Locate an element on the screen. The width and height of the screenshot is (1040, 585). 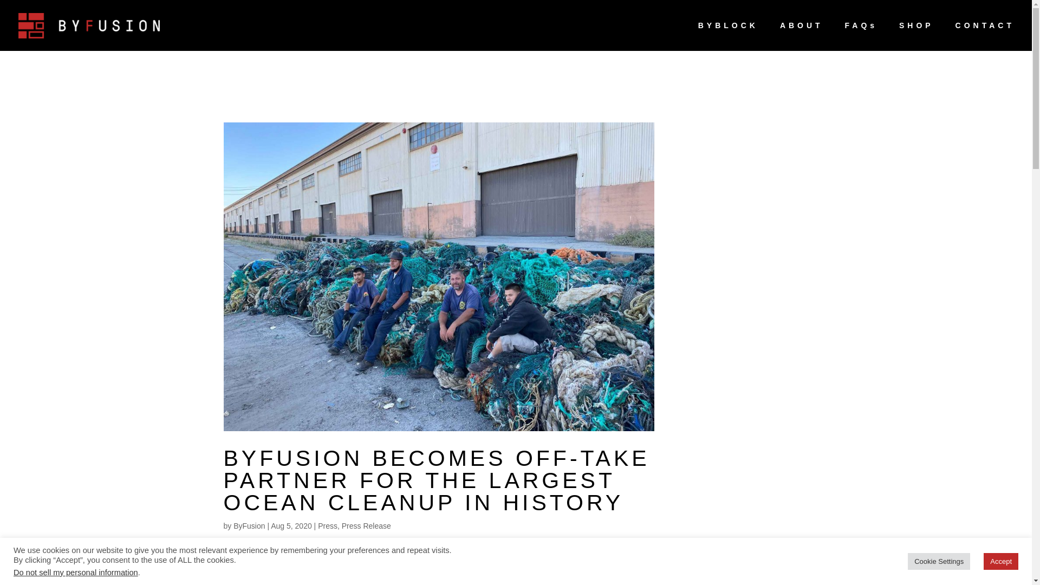
Press Release is located at coordinates (366, 525).